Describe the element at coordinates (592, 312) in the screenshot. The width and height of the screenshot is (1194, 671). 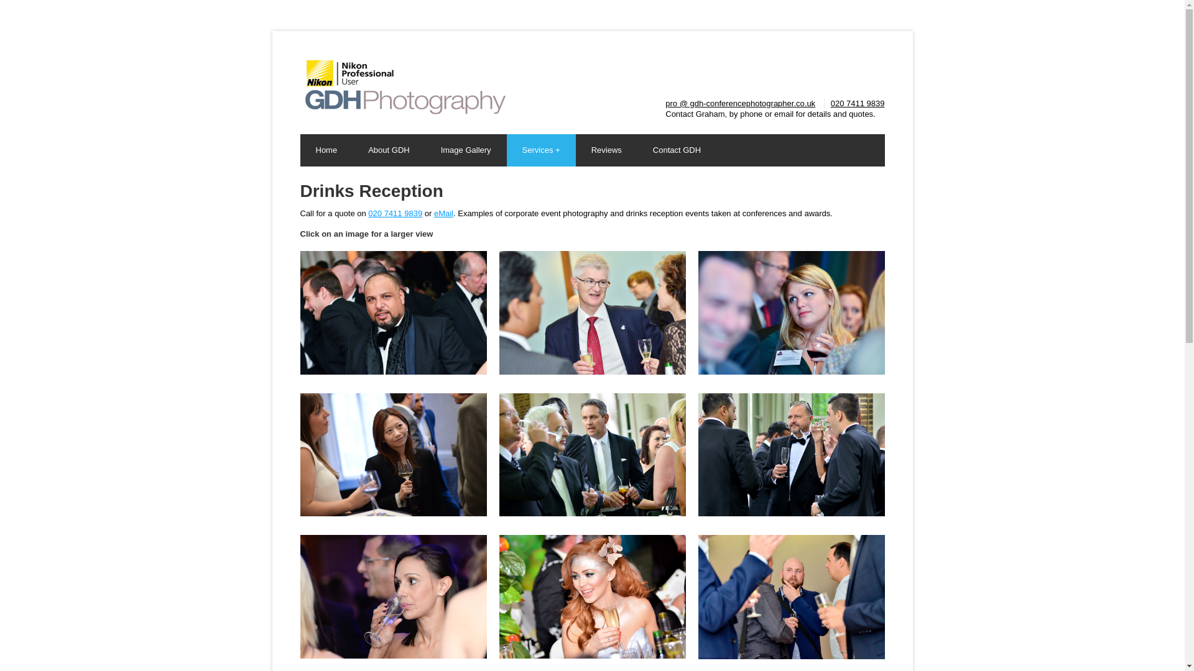
I see `Drinks Reception` at that location.